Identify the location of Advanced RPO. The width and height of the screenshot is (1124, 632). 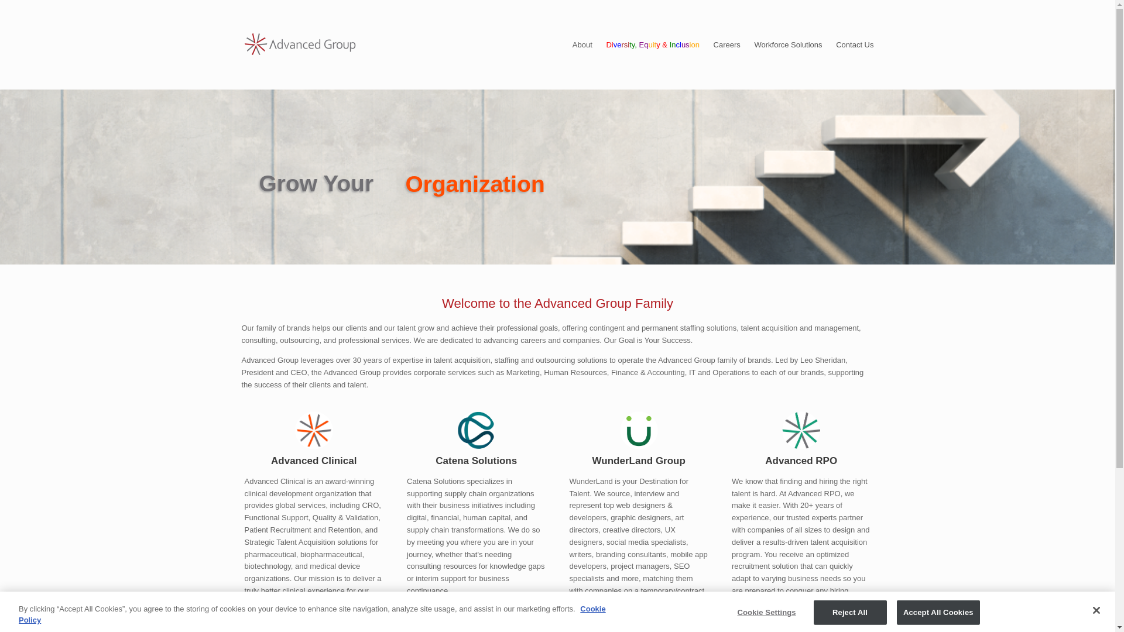
(801, 461).